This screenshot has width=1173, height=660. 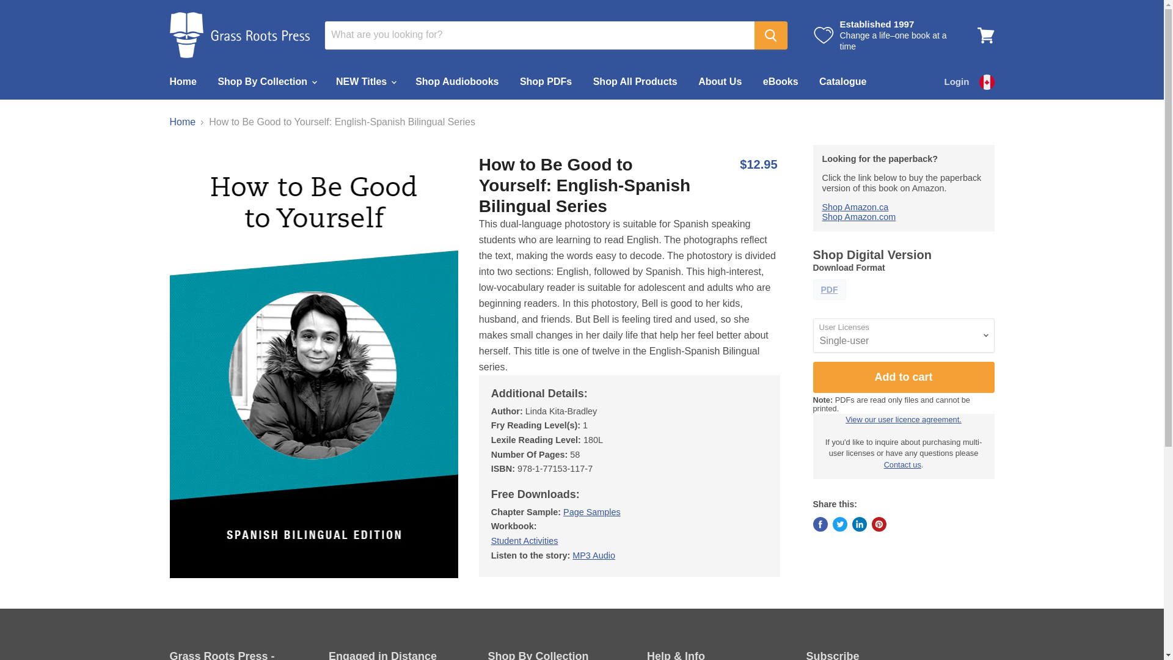 I want to click on Home, so click(x=182, y=82).